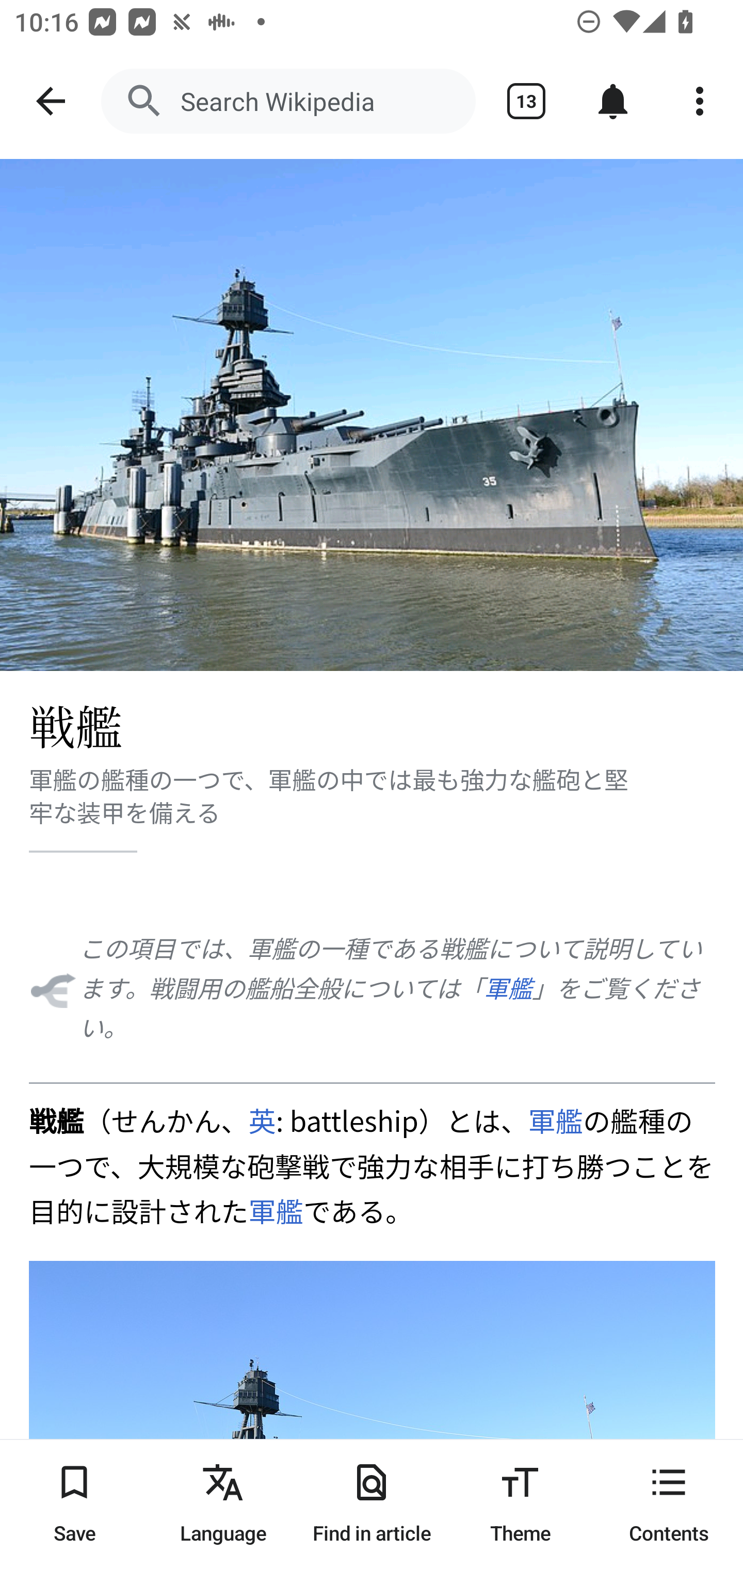  Describe the element at coordinates (700, 101) in the screenshot. I see `More options` at that location.